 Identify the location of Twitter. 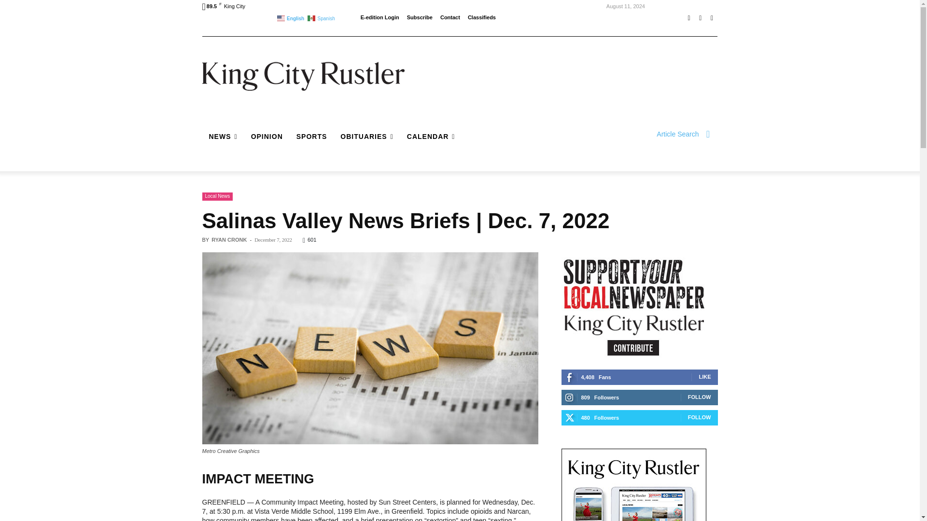
(712, 18).